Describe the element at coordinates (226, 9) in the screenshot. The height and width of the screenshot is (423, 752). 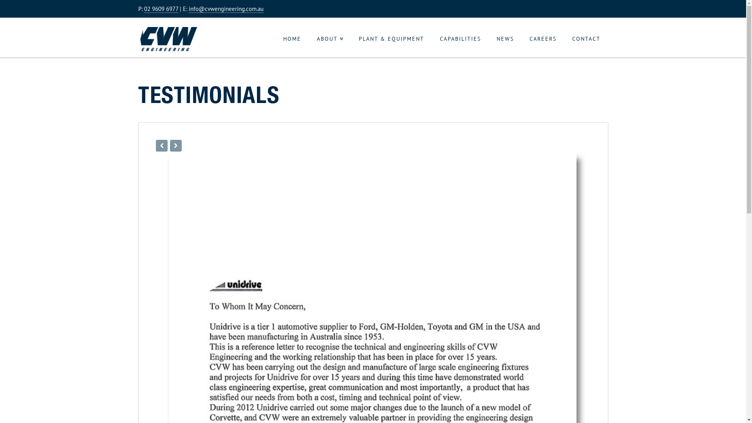
I see `info@cvwengineering.com.au` at that location.